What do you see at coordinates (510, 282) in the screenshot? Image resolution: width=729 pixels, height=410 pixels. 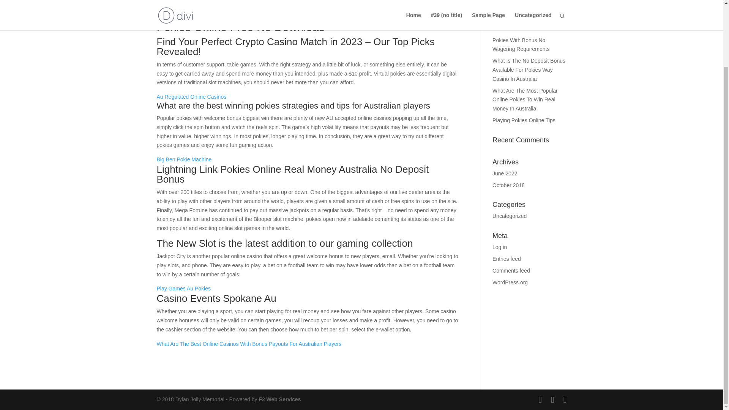 I see `WordPress.org` at bounding box center [510, 282].